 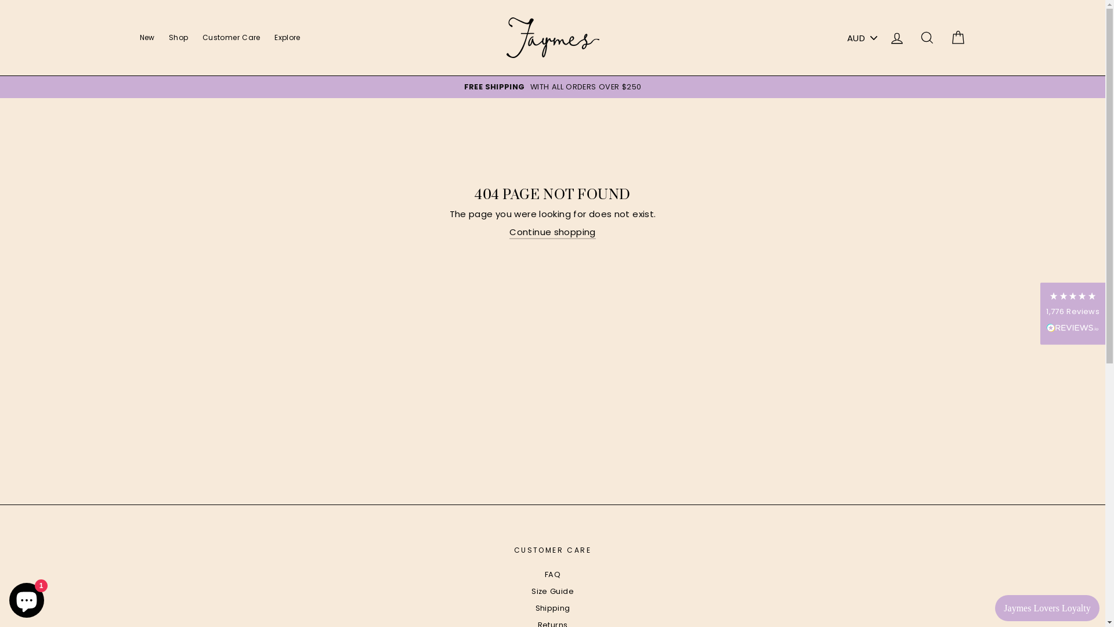 I want to click on Shopify online store chat, so click(x=27, y=598).